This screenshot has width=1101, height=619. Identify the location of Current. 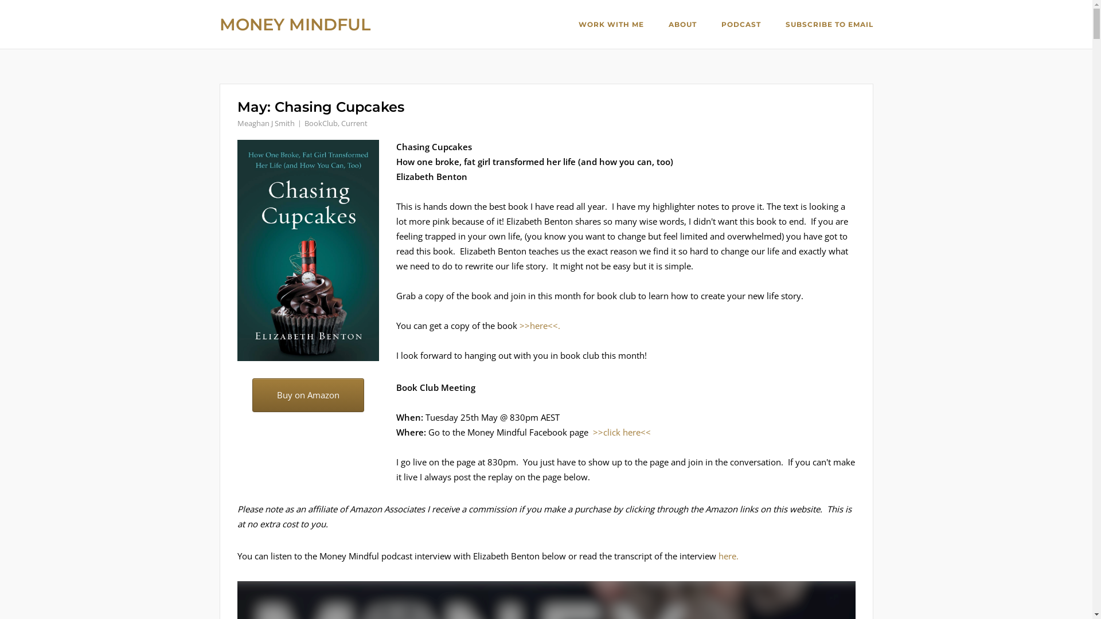
(354, 123).